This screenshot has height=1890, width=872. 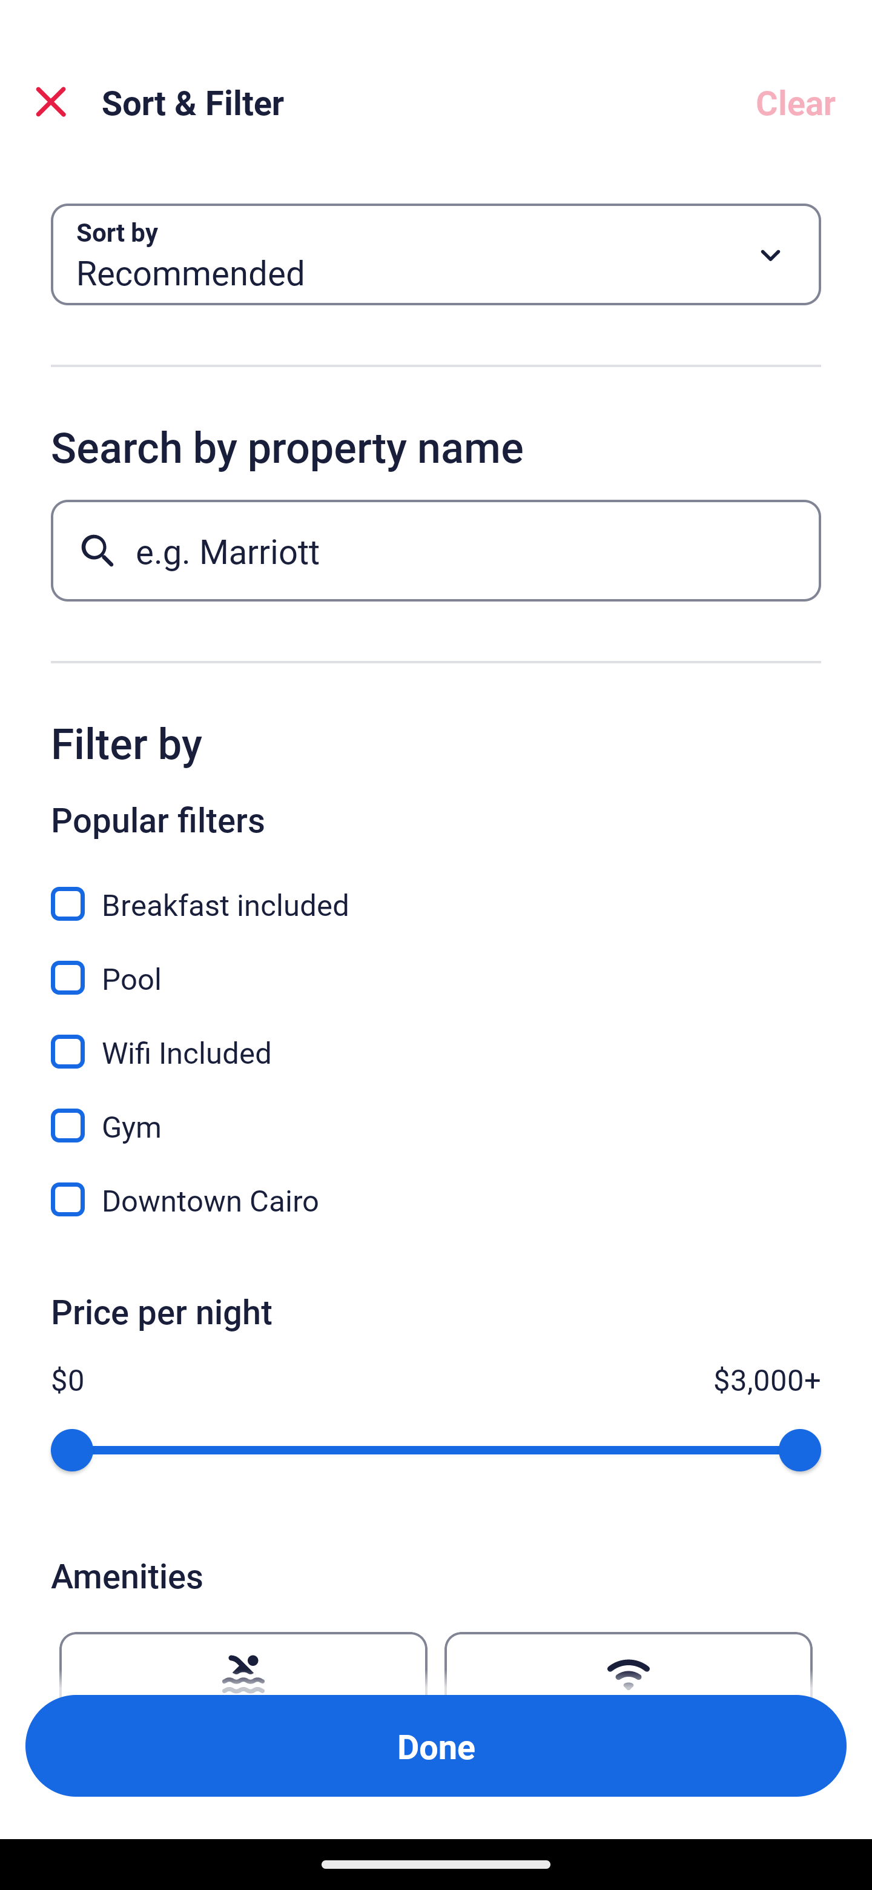 I want to click on Close Sort and Filter, so click(x=51, y=102).